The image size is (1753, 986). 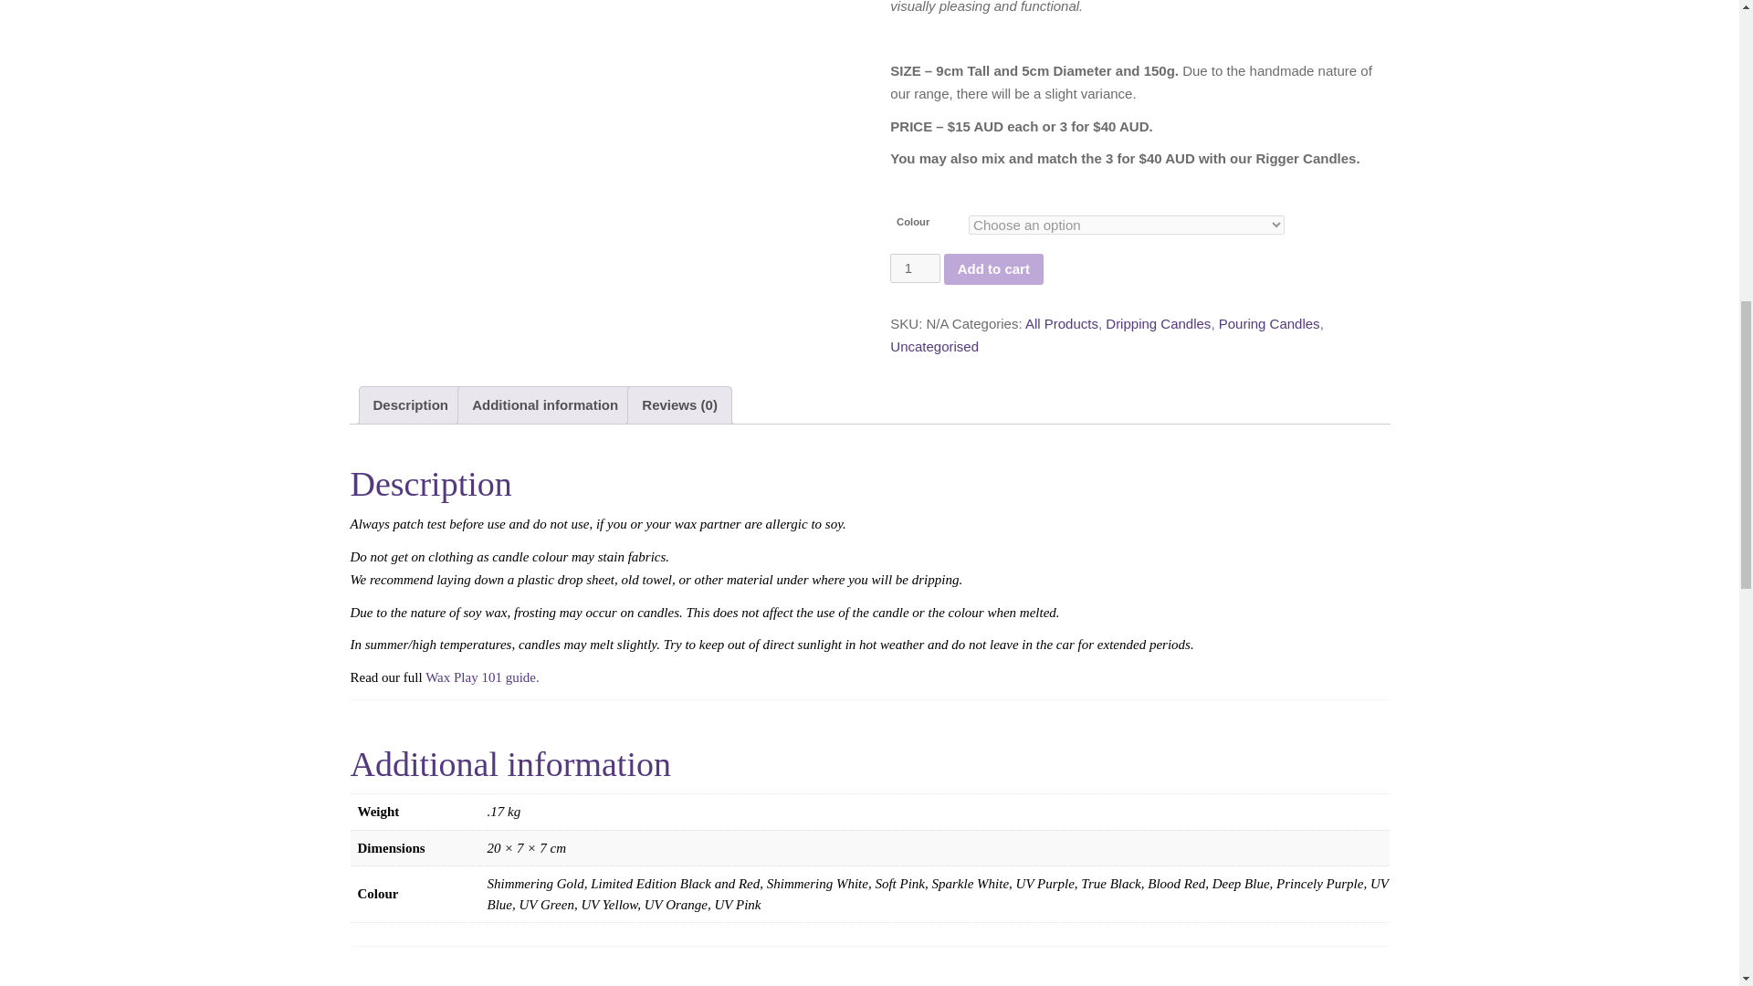 I want to click on Wax Play 101 guide., so click(x=482, y=677).